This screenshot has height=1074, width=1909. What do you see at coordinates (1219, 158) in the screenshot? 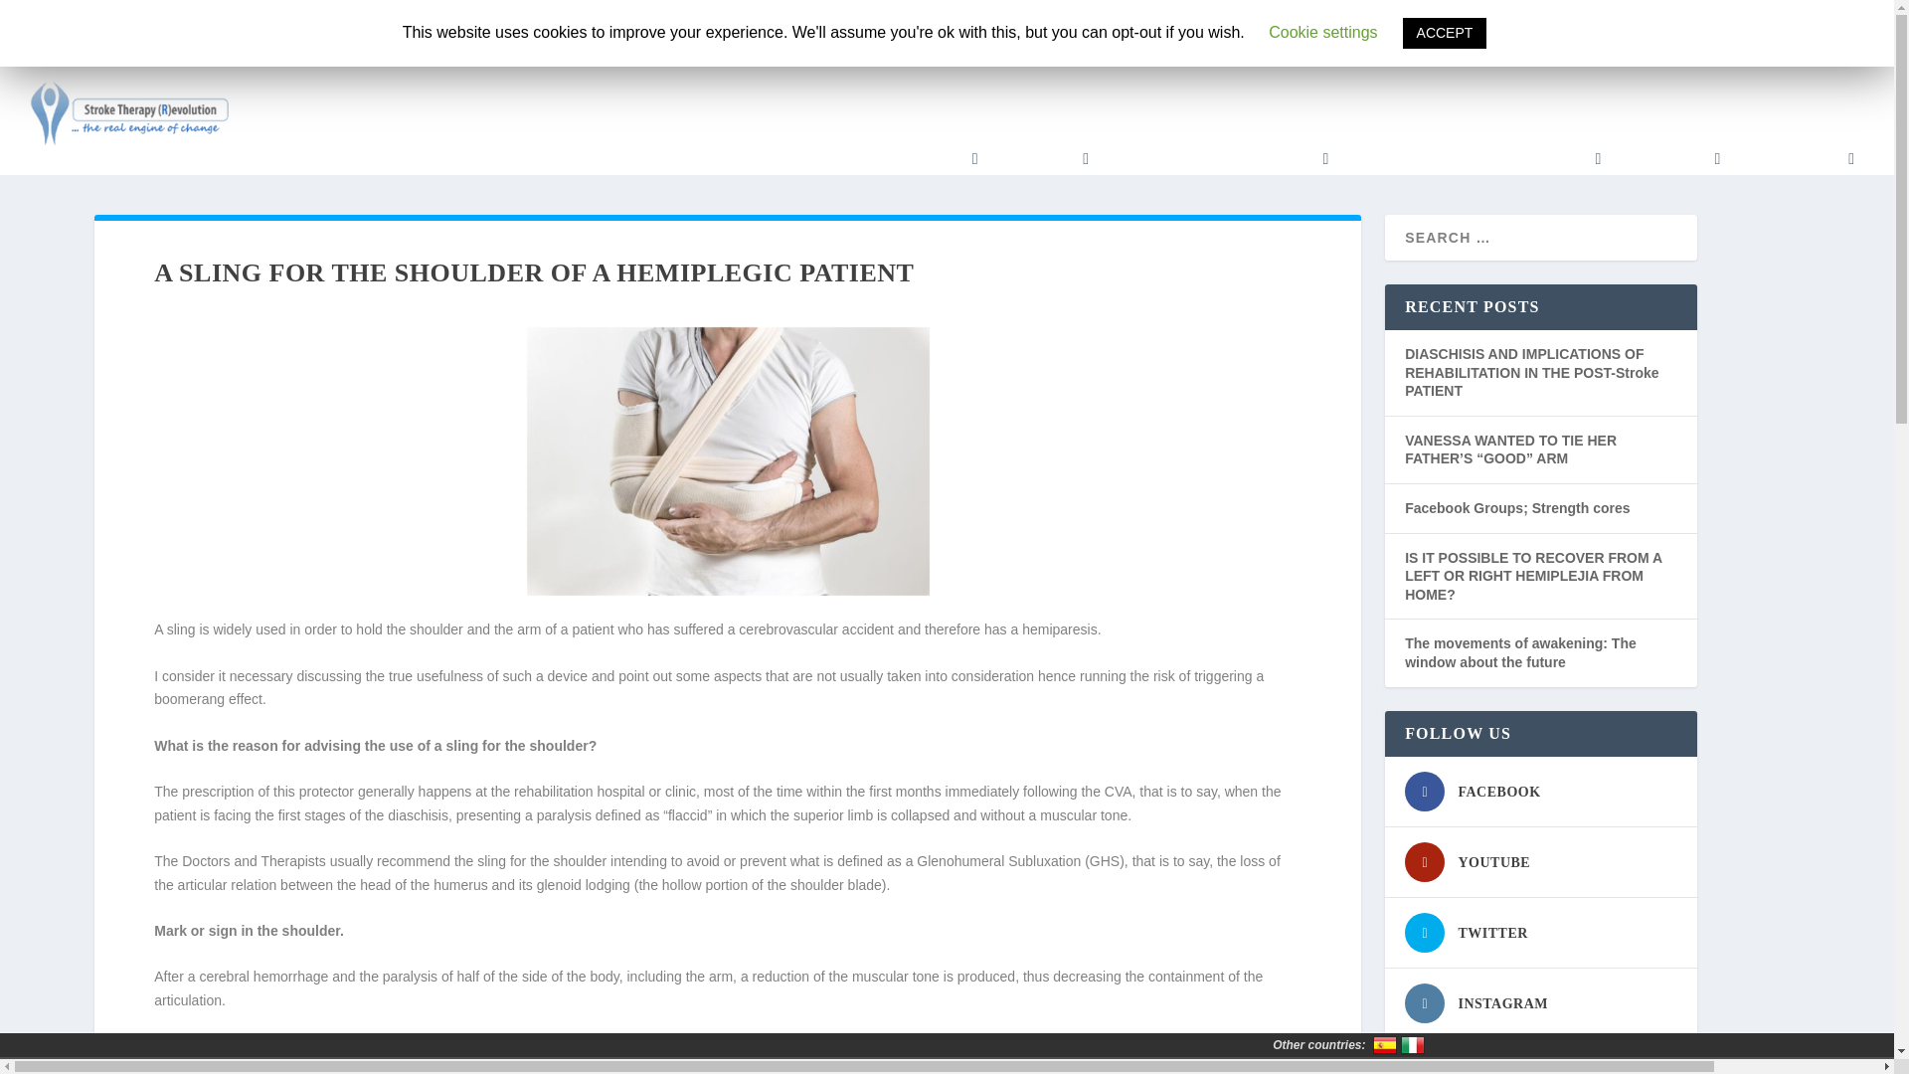
I see `UNDERSTANDING STROKE` at bounding box center [1219, 158].